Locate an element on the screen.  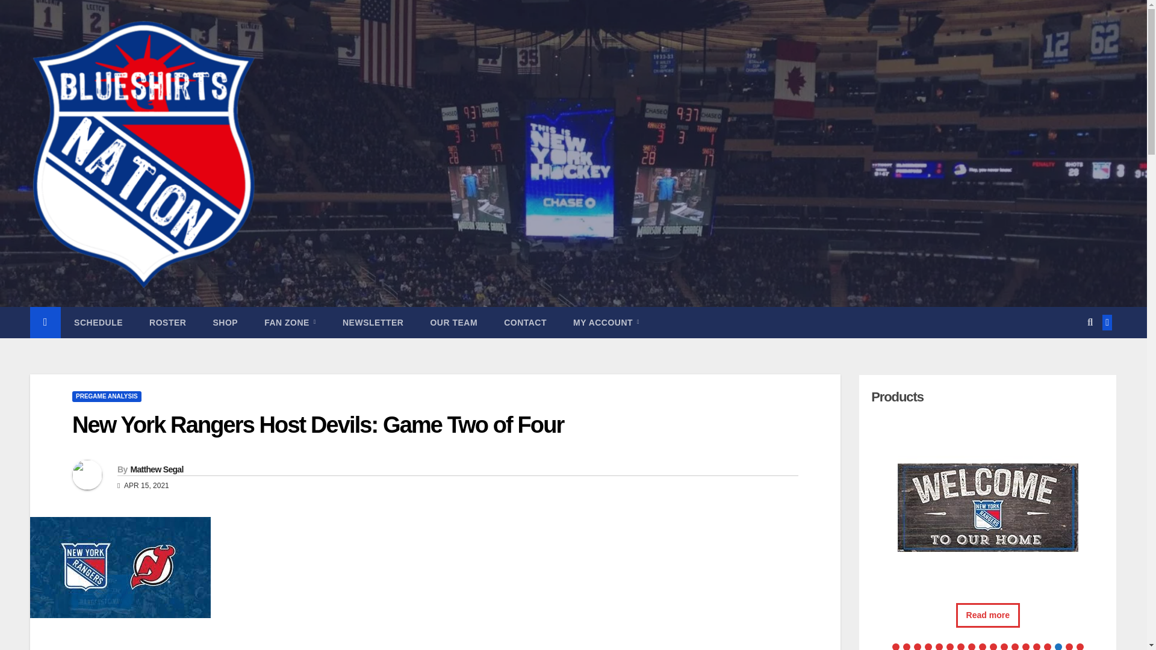
Newsletter is located at coordinates (373, 322).